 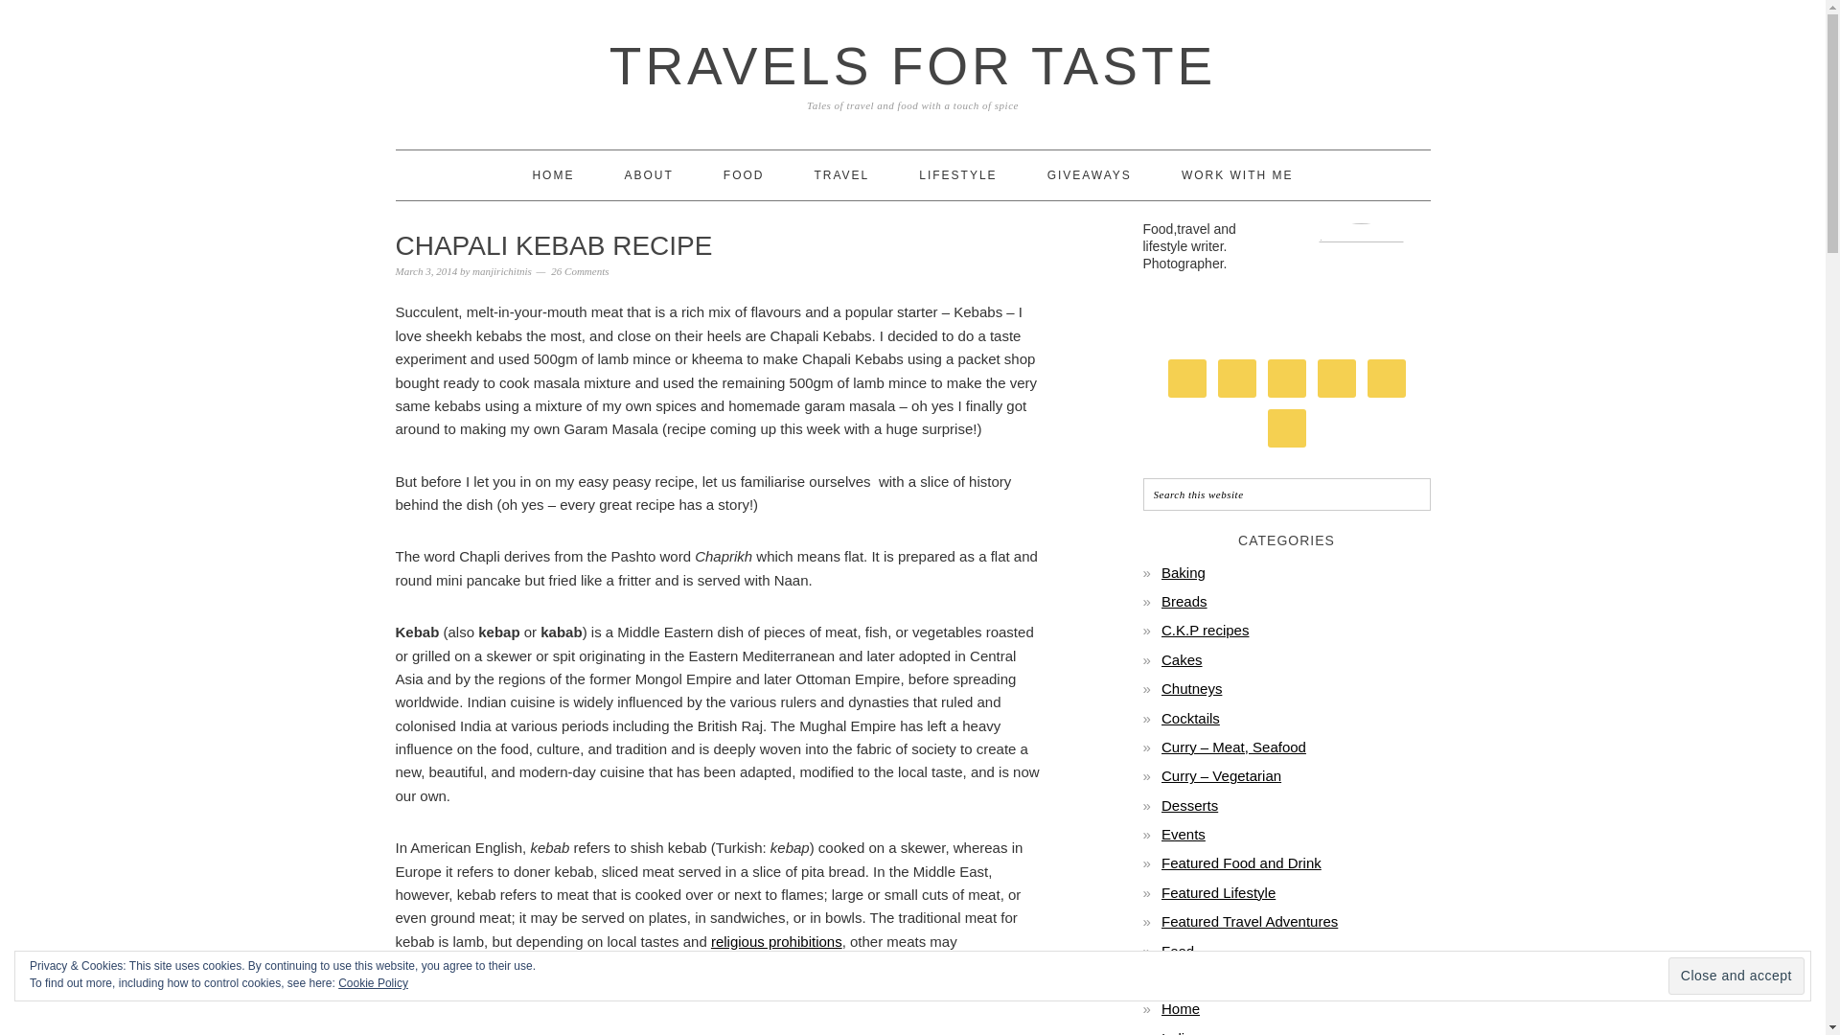 I want to click on ABOUT, so click(x=648, y=174).